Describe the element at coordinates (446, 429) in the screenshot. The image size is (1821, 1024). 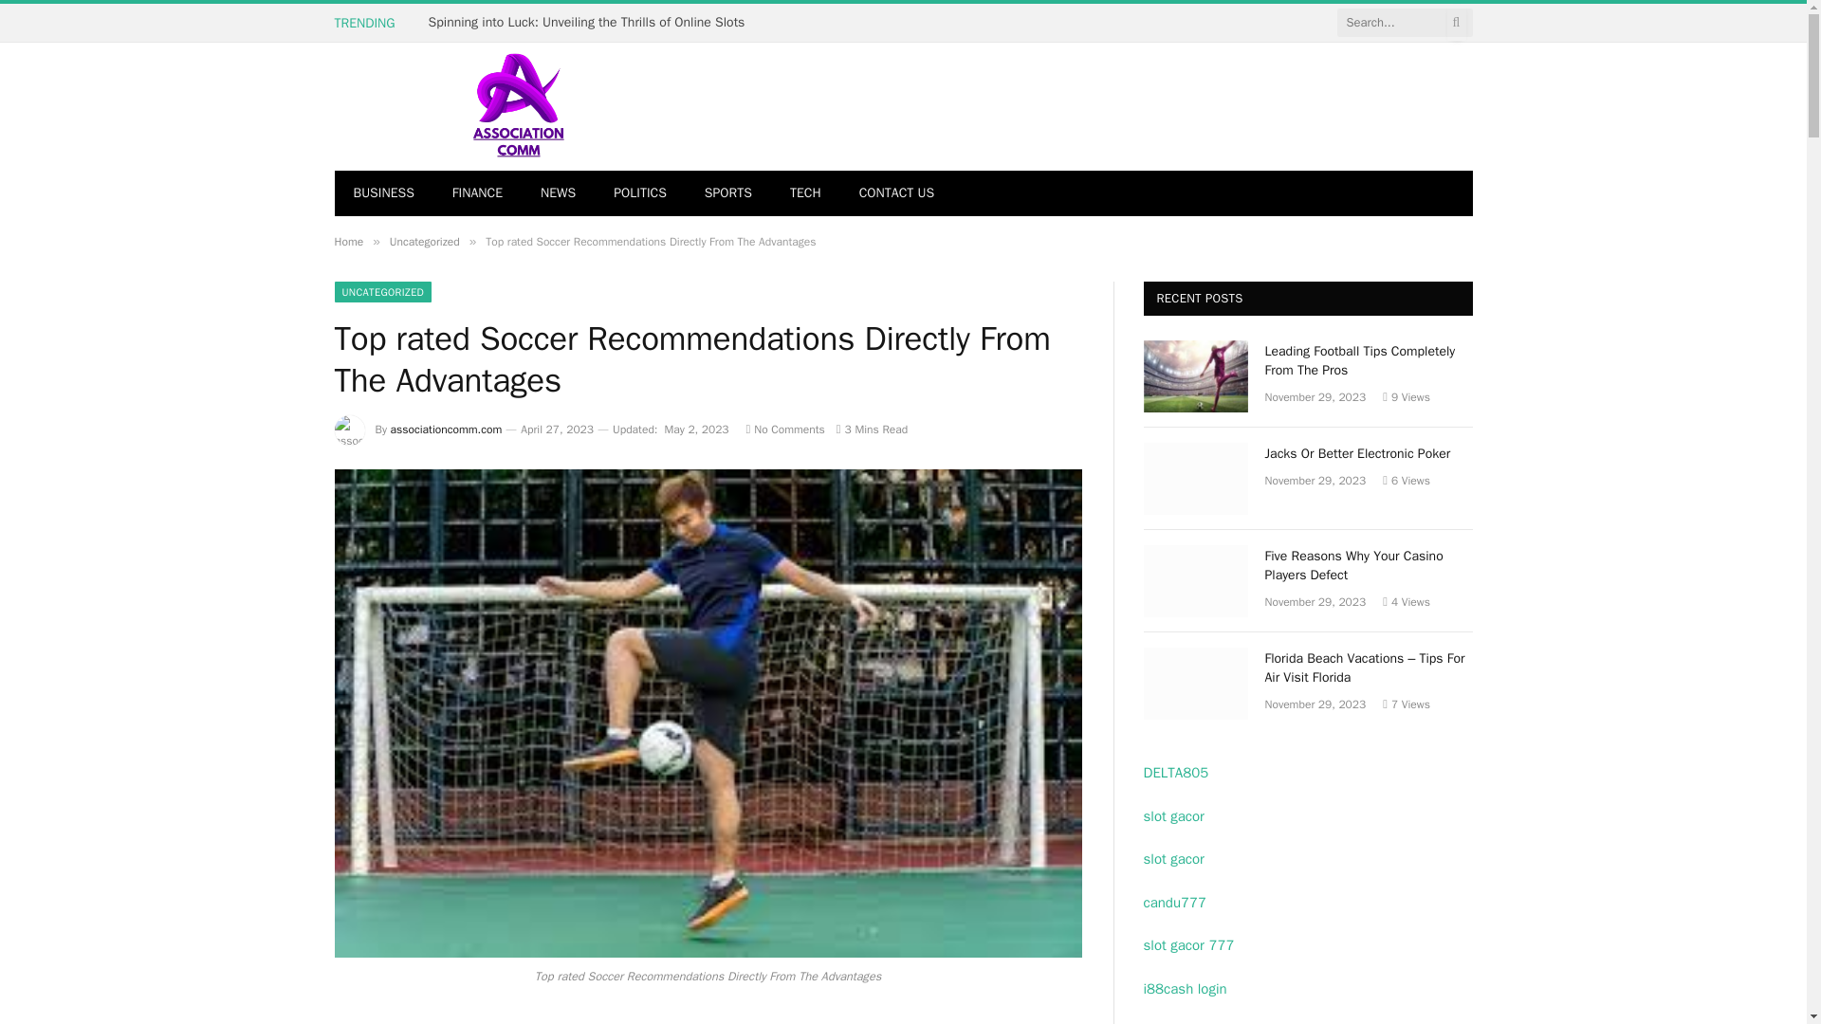
I see `associationcomm.com` at that location.